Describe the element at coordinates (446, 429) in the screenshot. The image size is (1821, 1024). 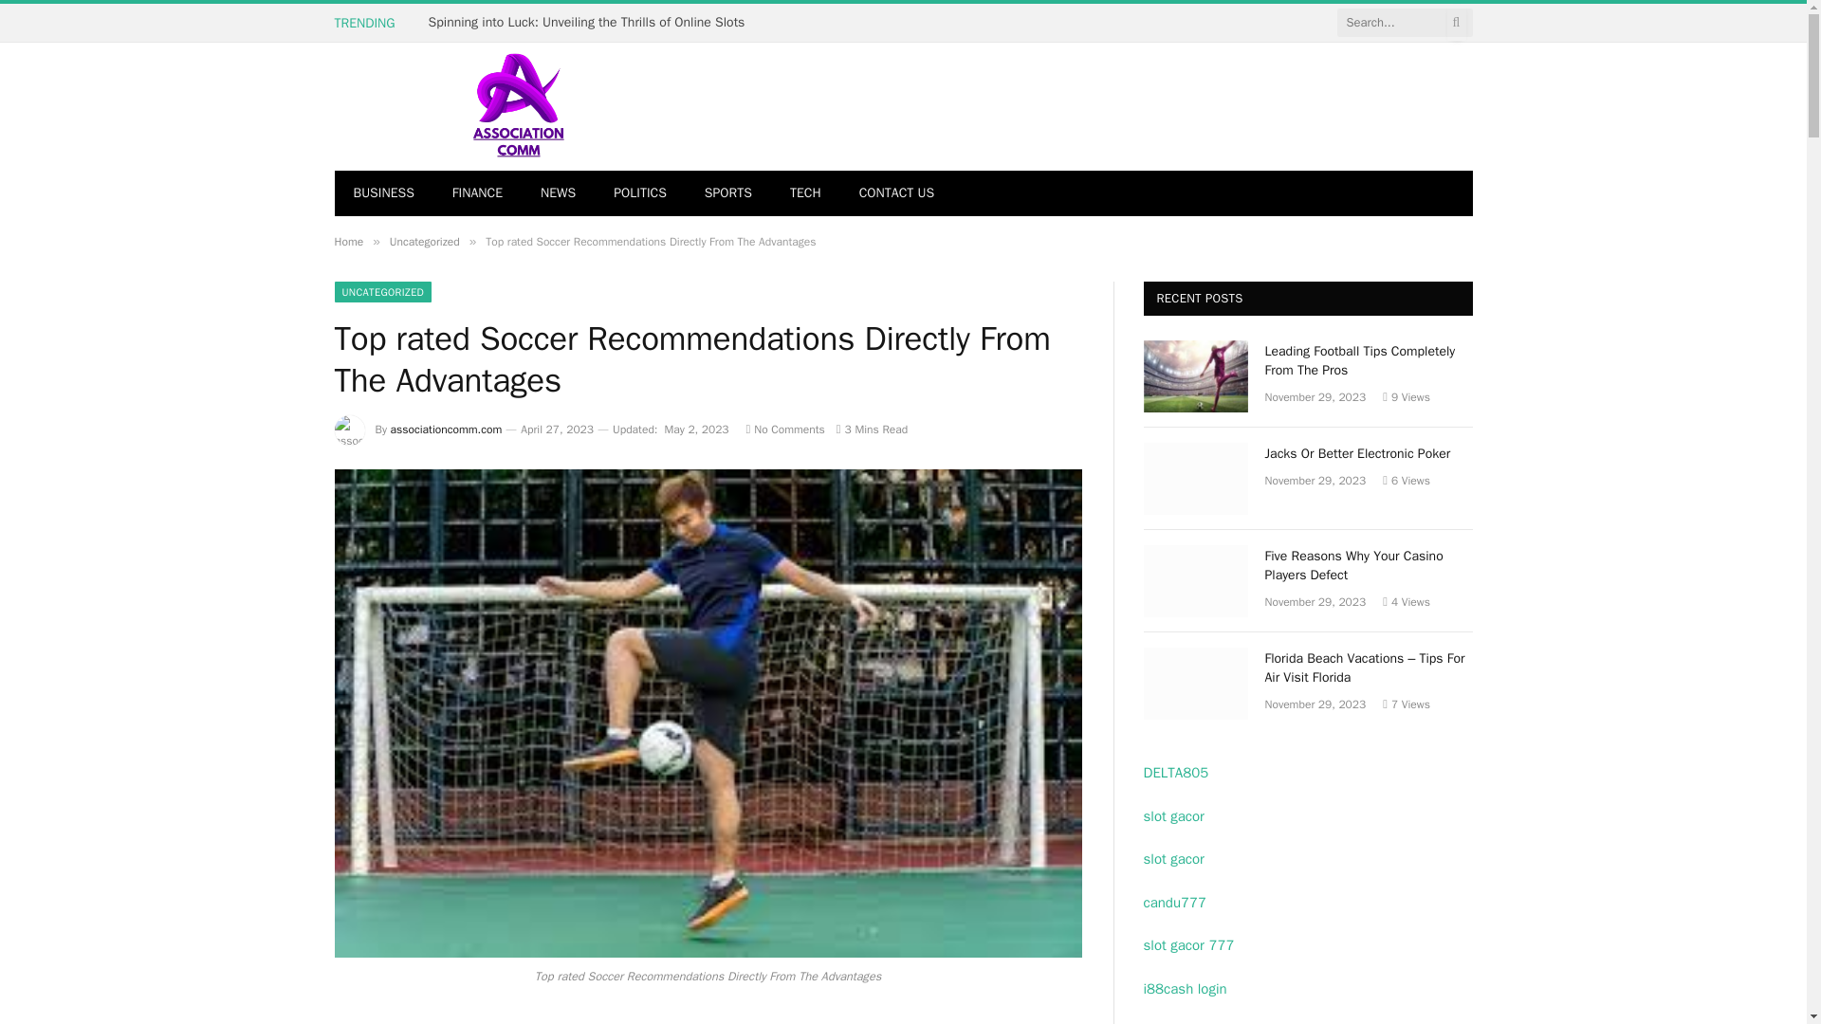
I see `associationcomm.com` at that location.